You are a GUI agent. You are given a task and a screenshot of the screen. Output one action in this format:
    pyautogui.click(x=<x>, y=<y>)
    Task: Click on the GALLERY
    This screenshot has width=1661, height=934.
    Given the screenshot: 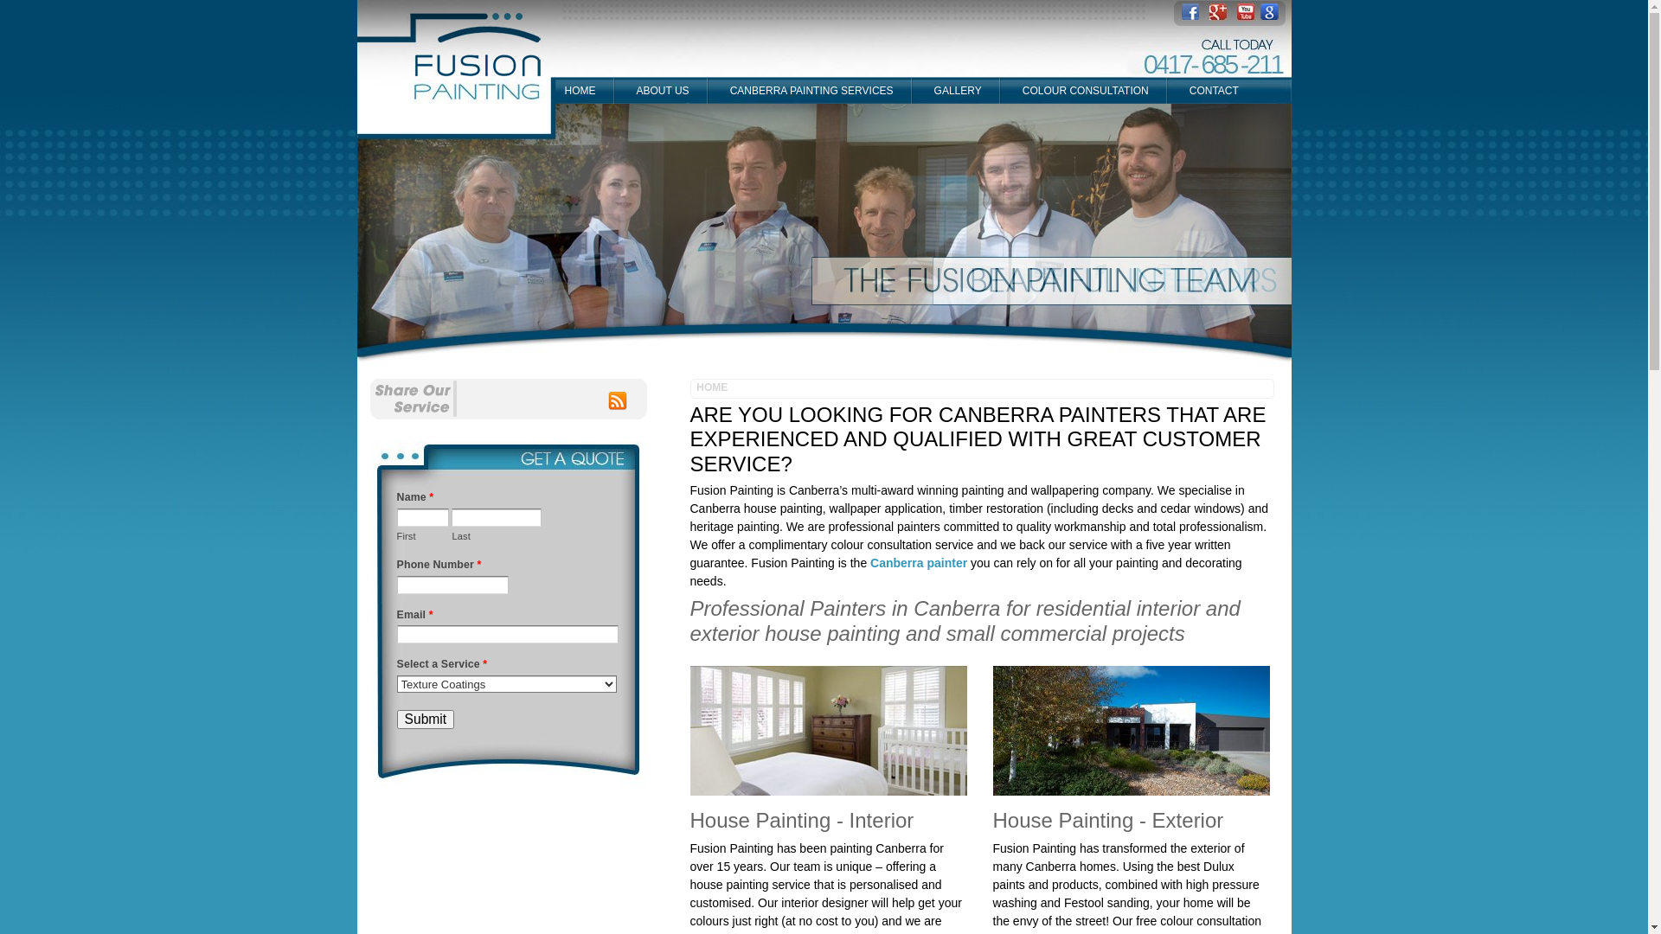 What is the action you would take?
    pyautogui.click(x=957, y=91)
    